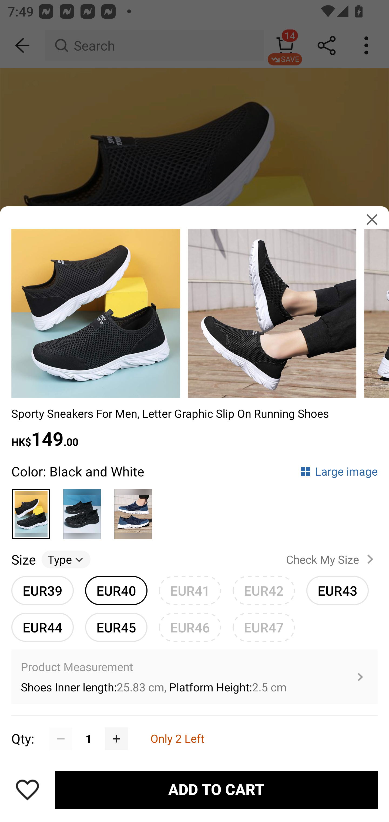  I want to click on Black, so click(82, 509).